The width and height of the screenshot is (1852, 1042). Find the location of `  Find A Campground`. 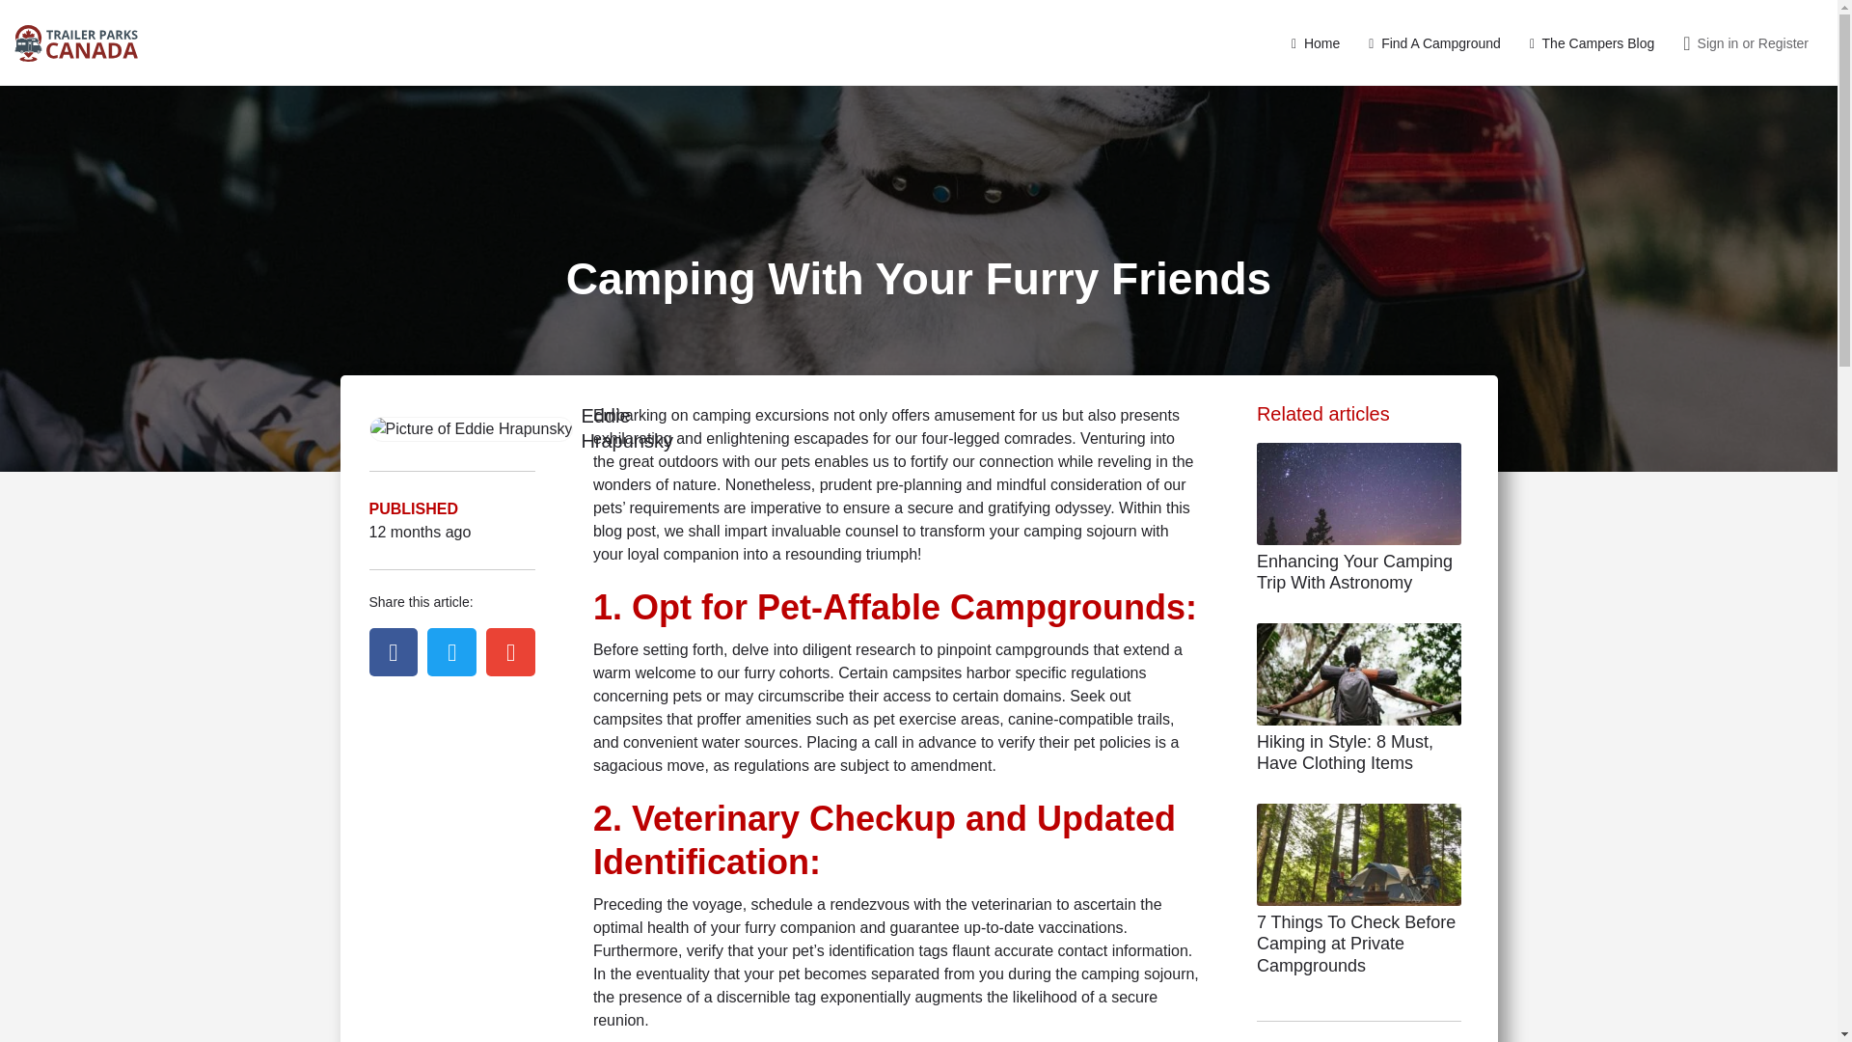

  Find A Campground is located at coordinates (1433, 42).